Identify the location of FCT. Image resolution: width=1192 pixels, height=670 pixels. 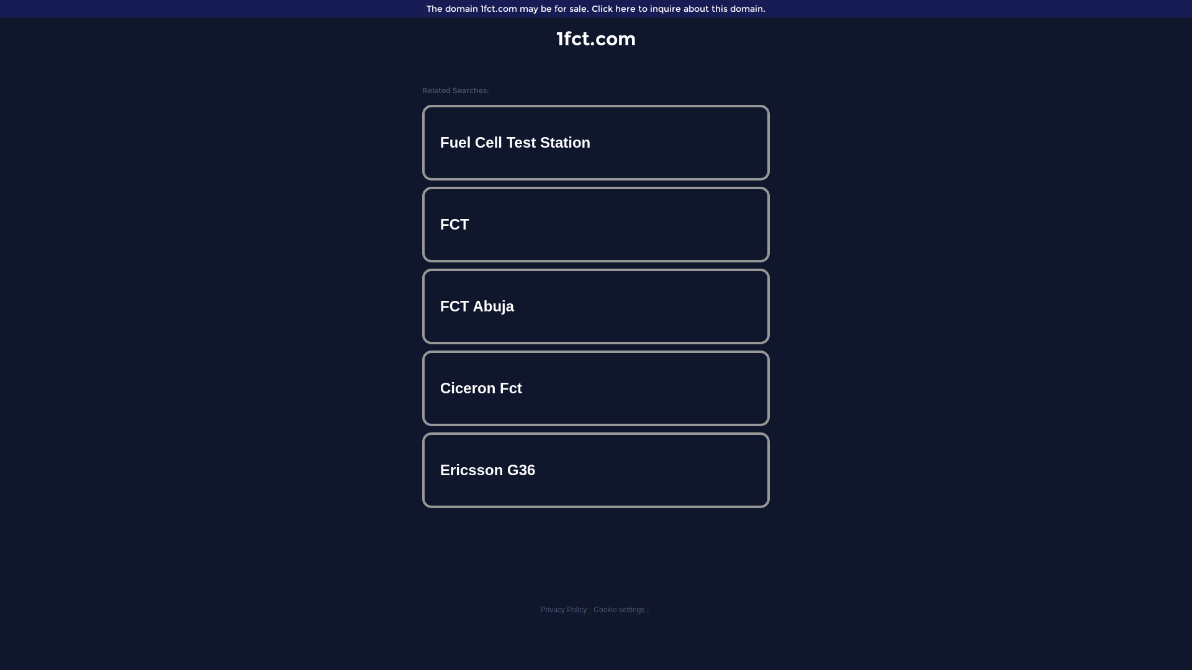
(596, 225).